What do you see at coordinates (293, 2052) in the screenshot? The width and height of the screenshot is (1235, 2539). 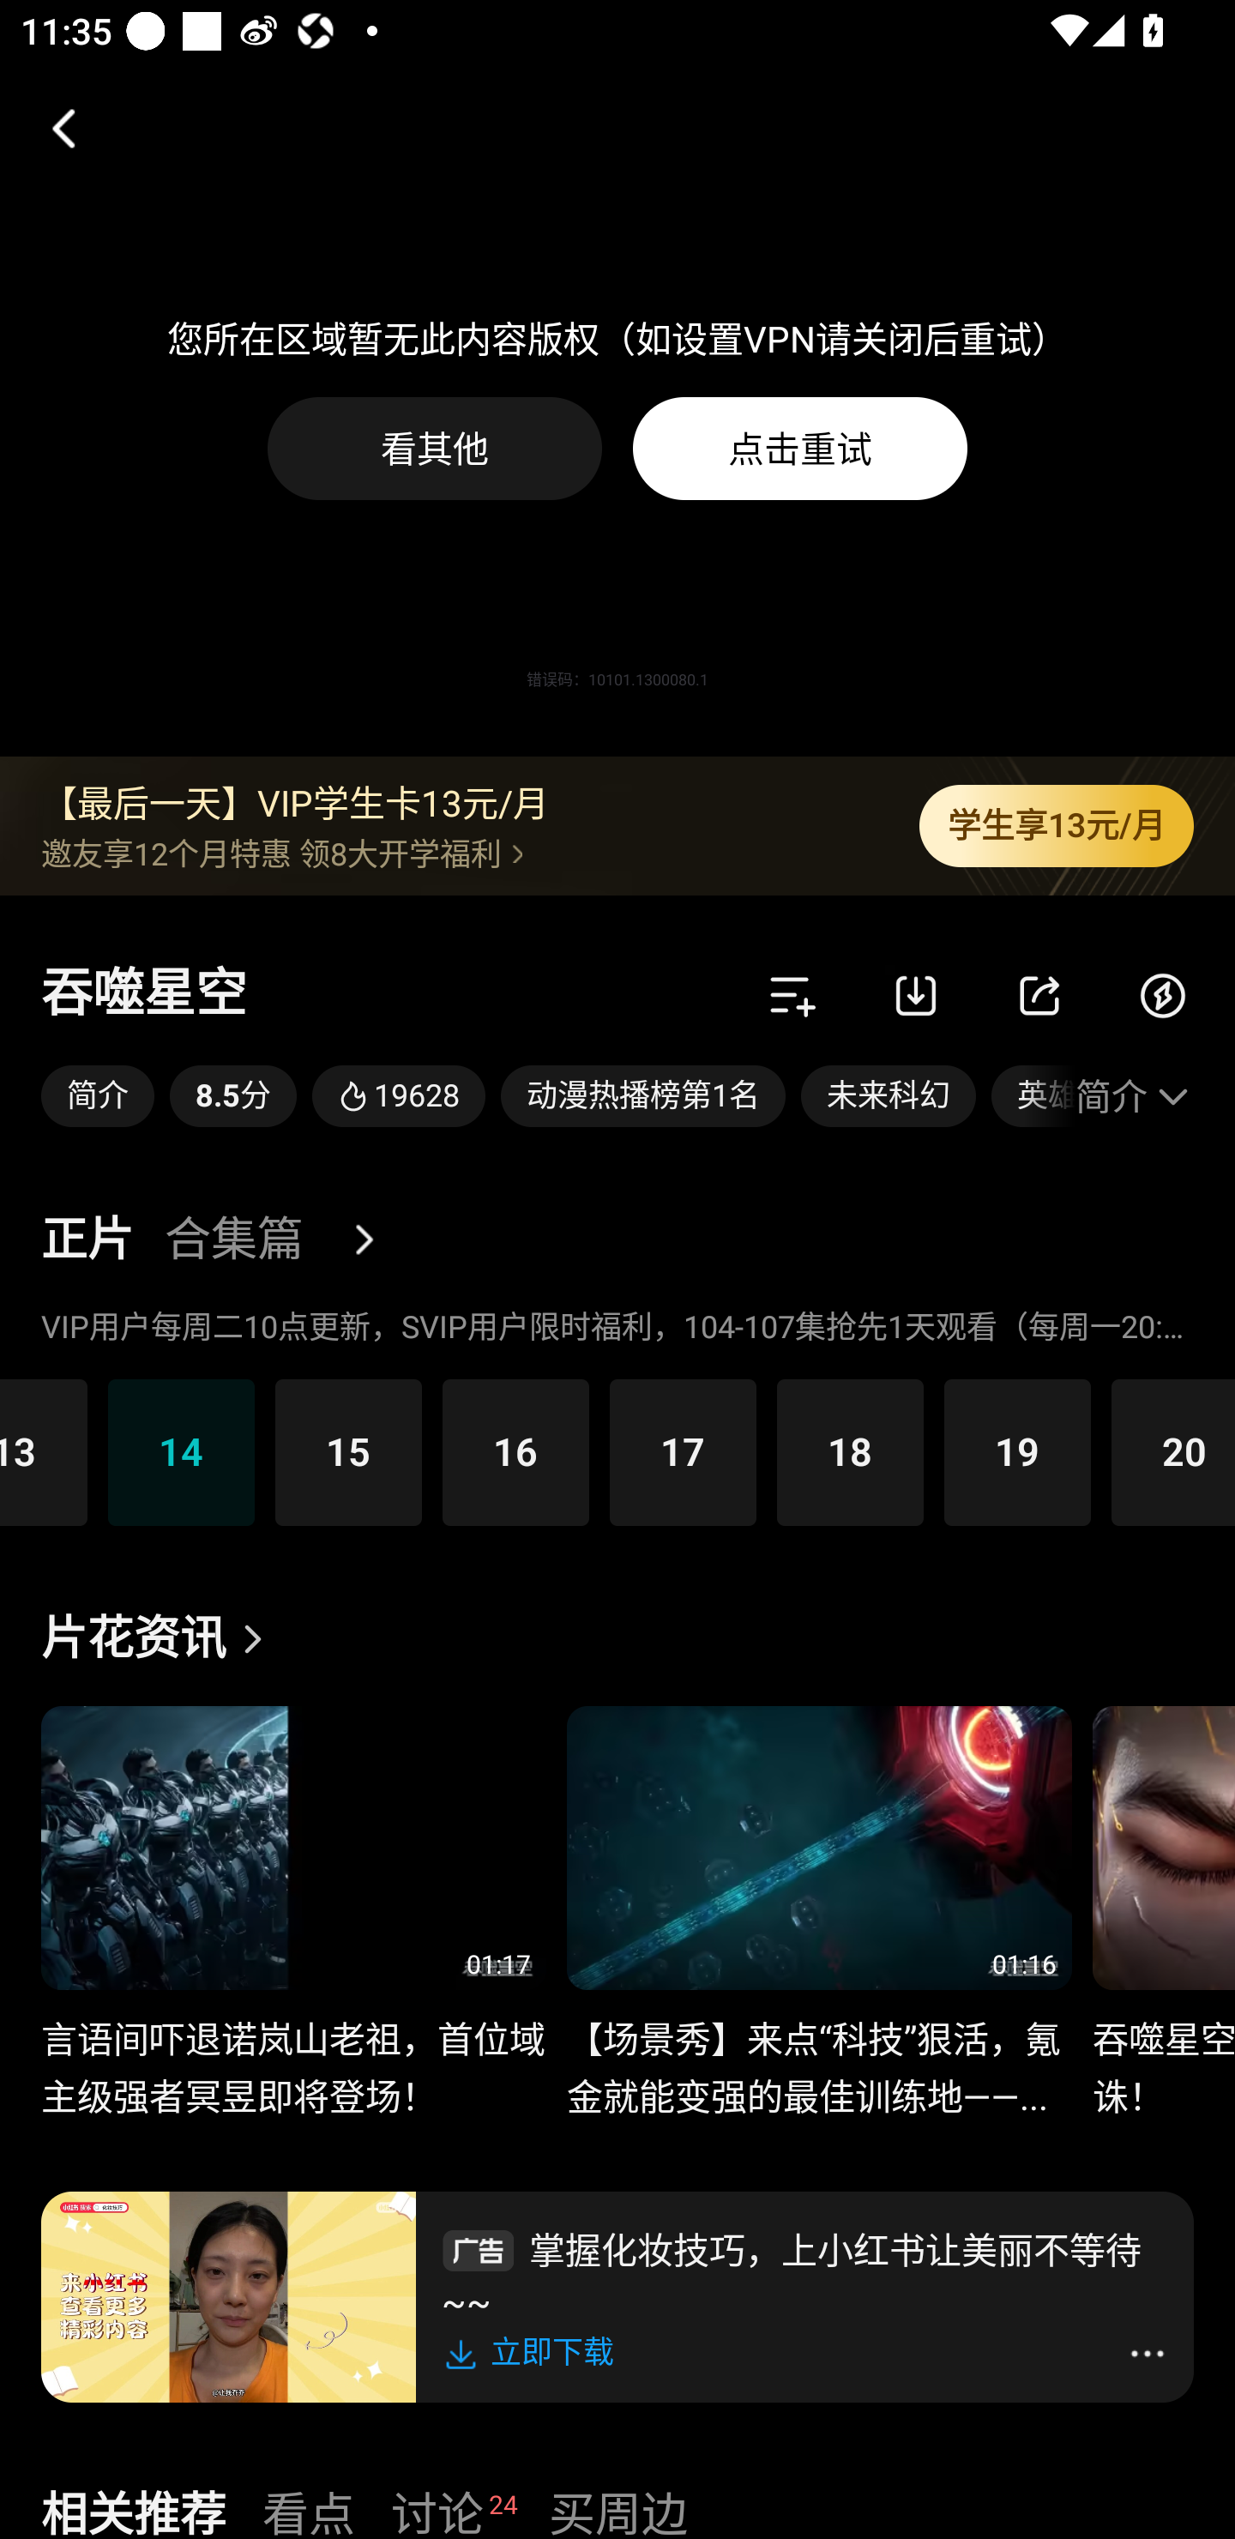 I see `言语间吓退诺岚山老祖，首位域主级强者冥昱即将登场！` at bounding box center [293, 2052].